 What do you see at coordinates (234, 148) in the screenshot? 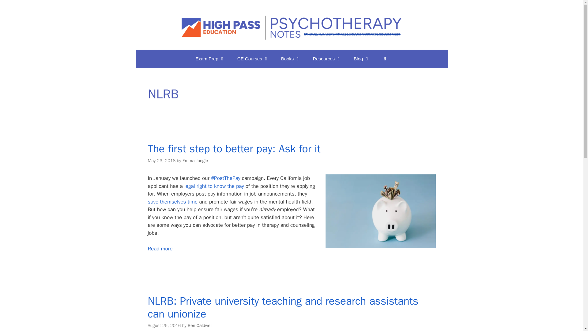
I see `The first step to better pay: Ask for it` at bounding box center [234, 148].